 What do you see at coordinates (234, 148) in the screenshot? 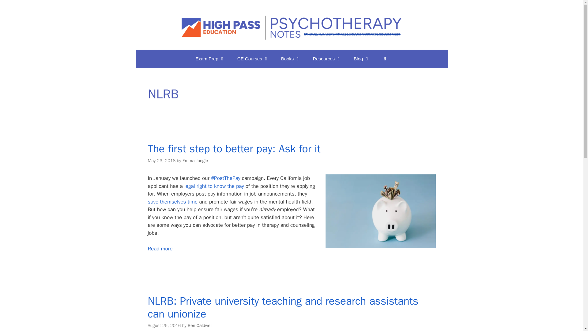
I see `The first step to better pay: Ask for it` at bounding box center [234, 148].